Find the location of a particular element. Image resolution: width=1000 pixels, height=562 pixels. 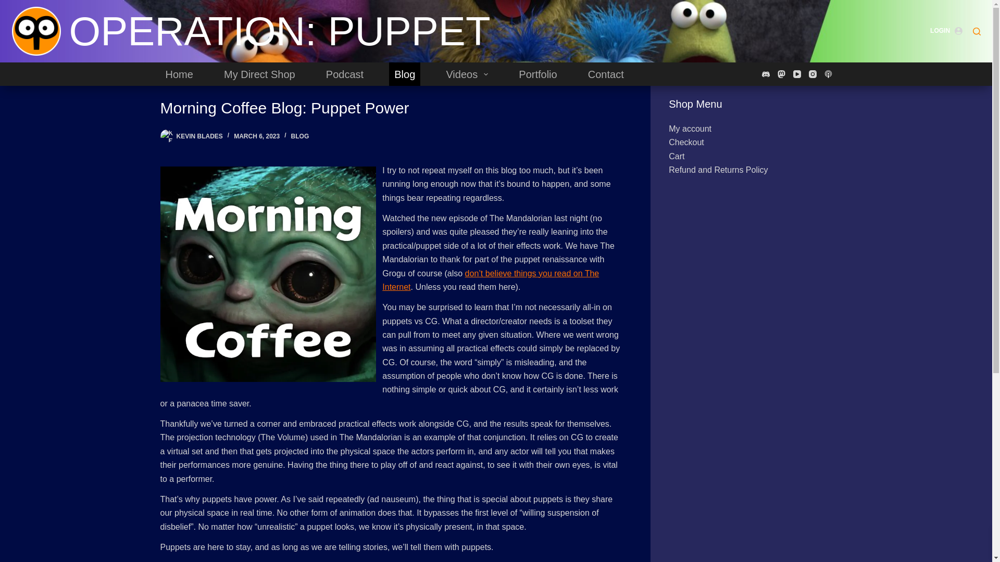

OPERATION: PUPPET is located at coordinates (279, 31).